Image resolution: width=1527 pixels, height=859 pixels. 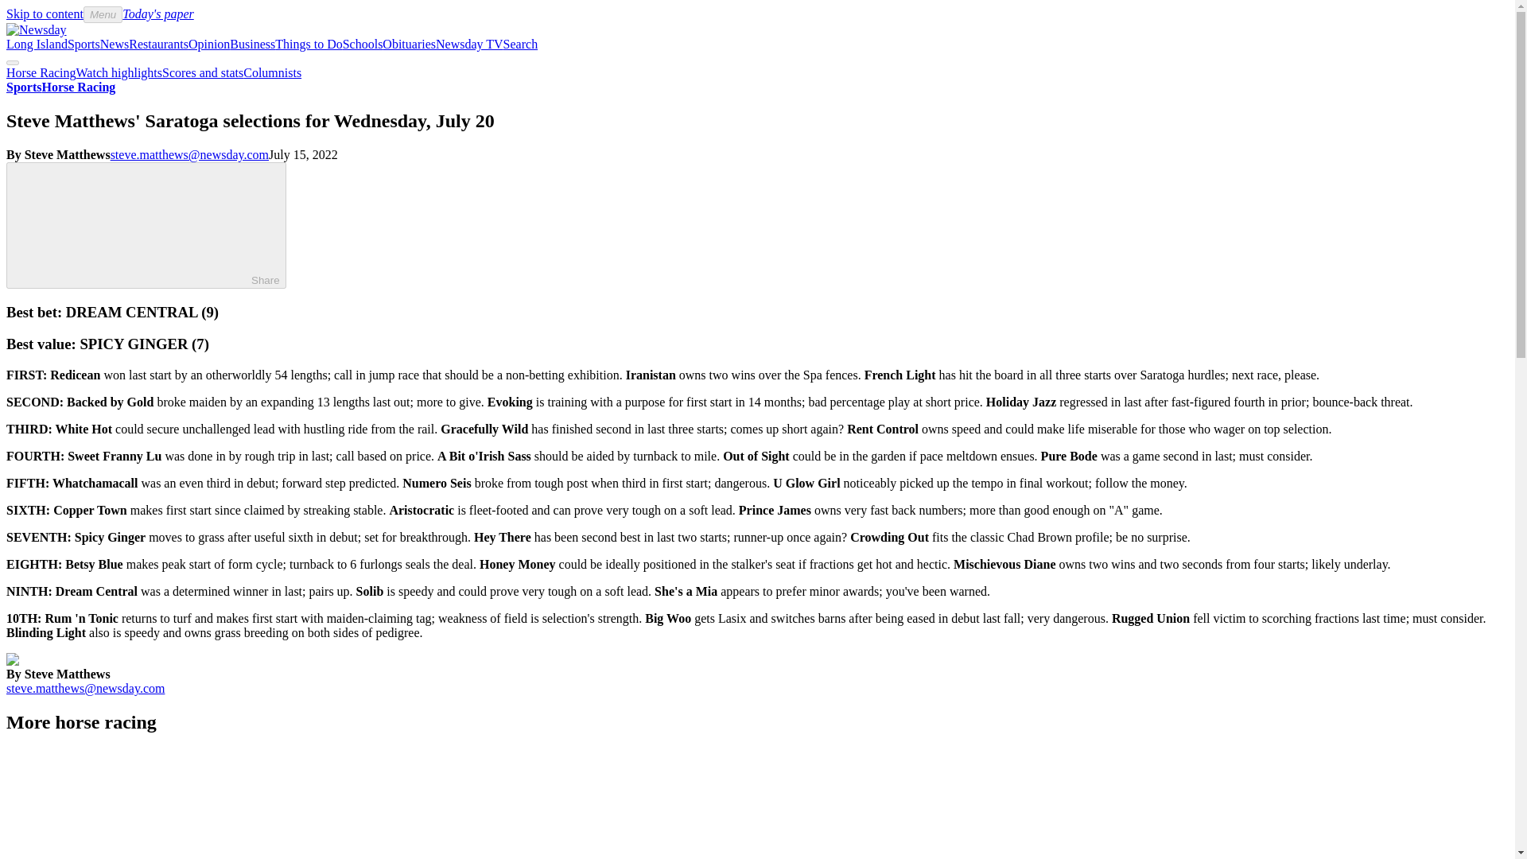 What do you see at coordinates (23, 87) in the screenshot?
I see `Sports` at bounding box center [23, 87].